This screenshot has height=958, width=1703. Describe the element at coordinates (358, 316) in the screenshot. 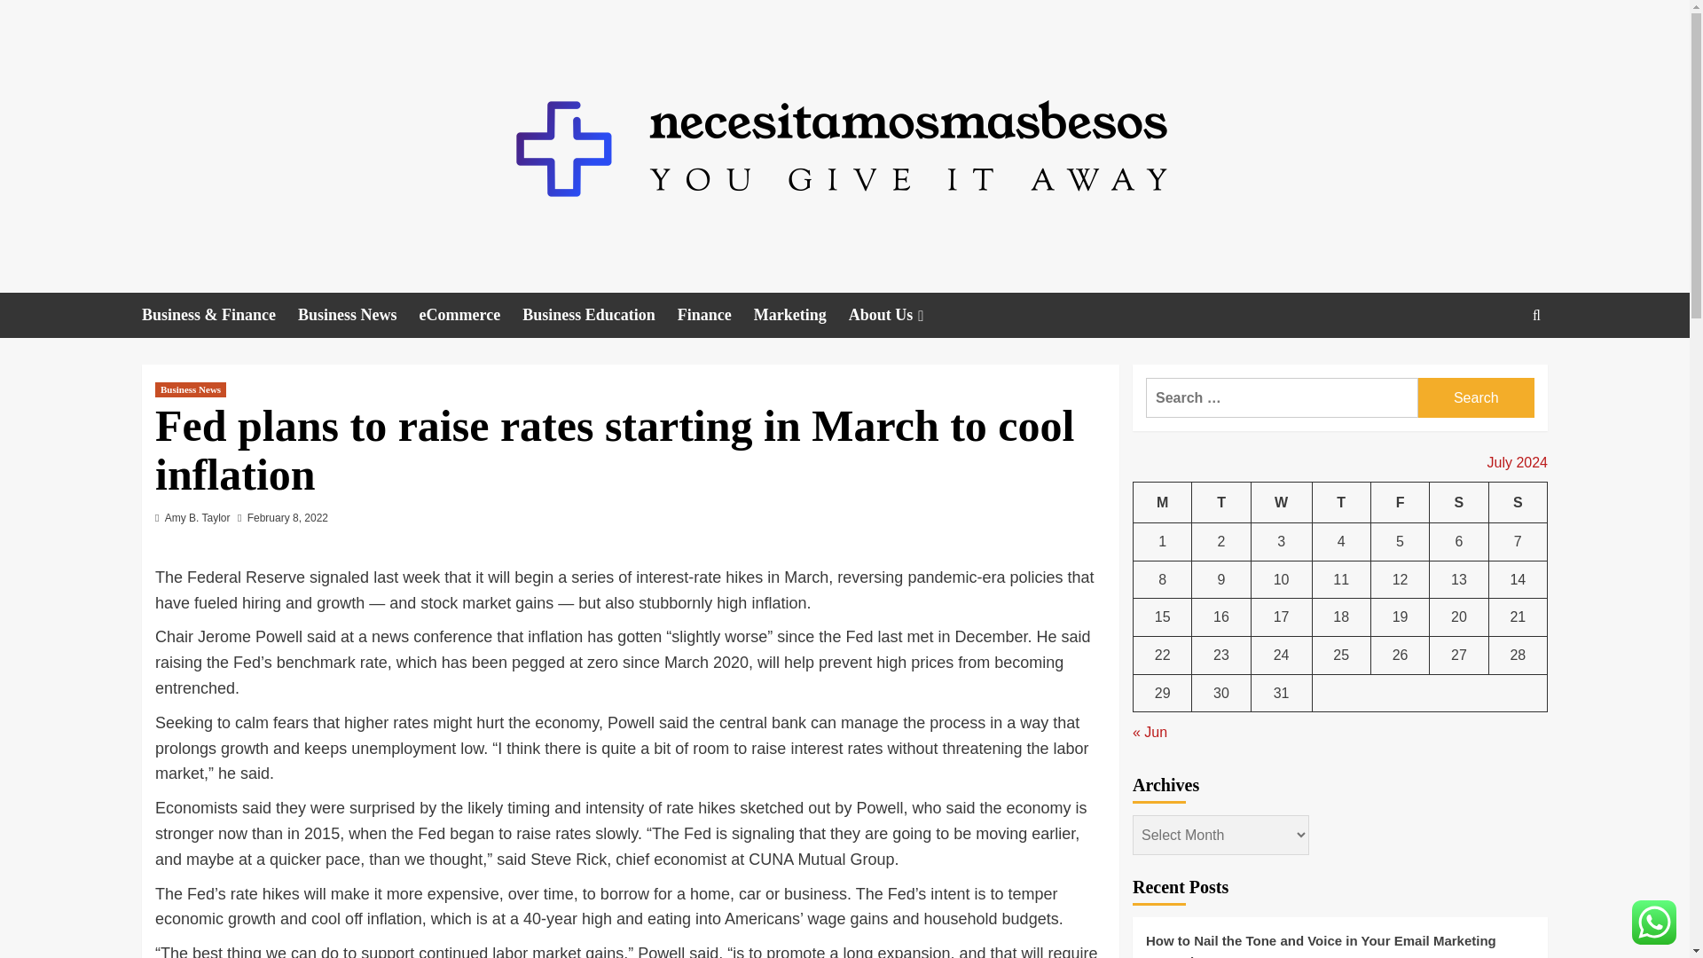

I see `Business News` at that location.